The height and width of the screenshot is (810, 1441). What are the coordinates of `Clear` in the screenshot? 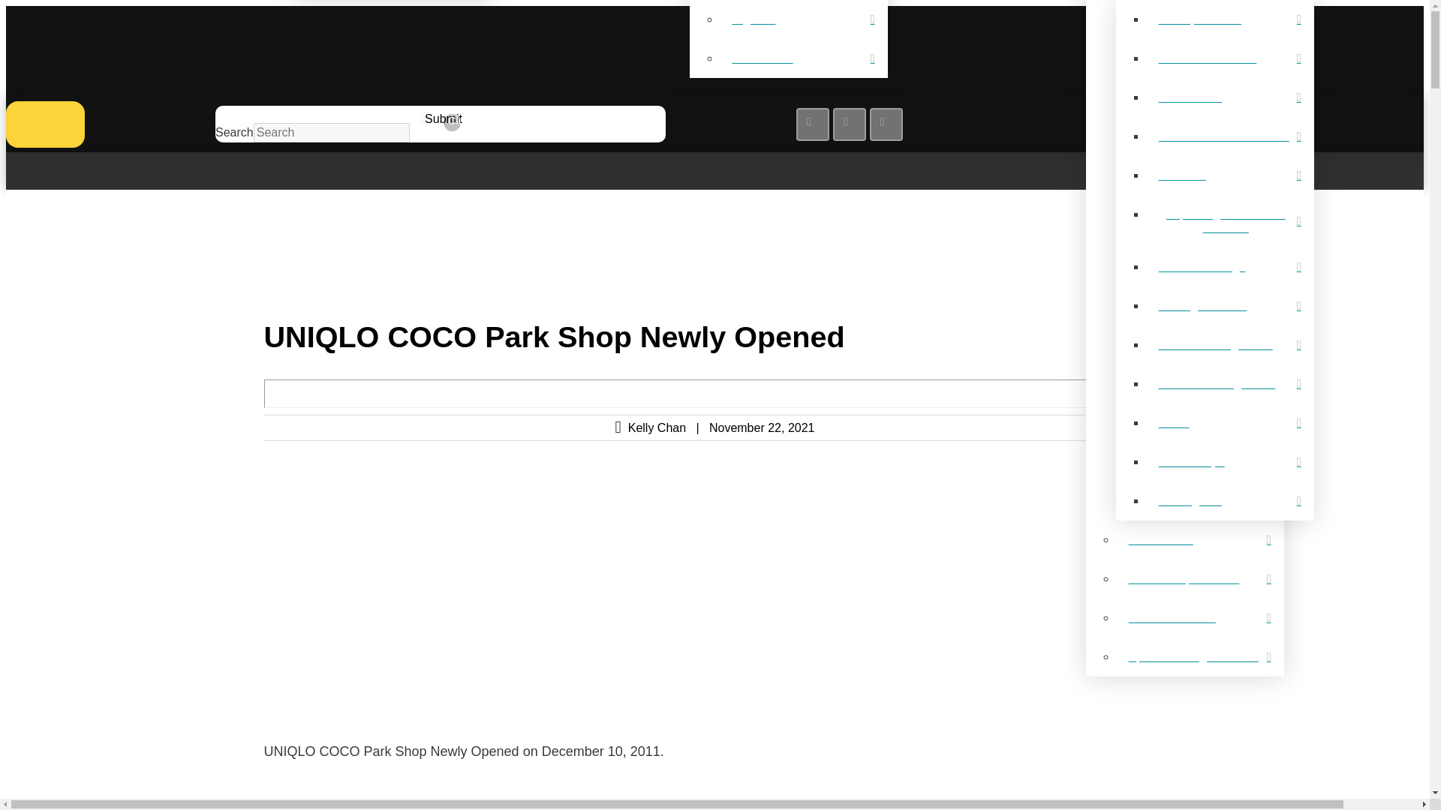 It's located at (452, 122).